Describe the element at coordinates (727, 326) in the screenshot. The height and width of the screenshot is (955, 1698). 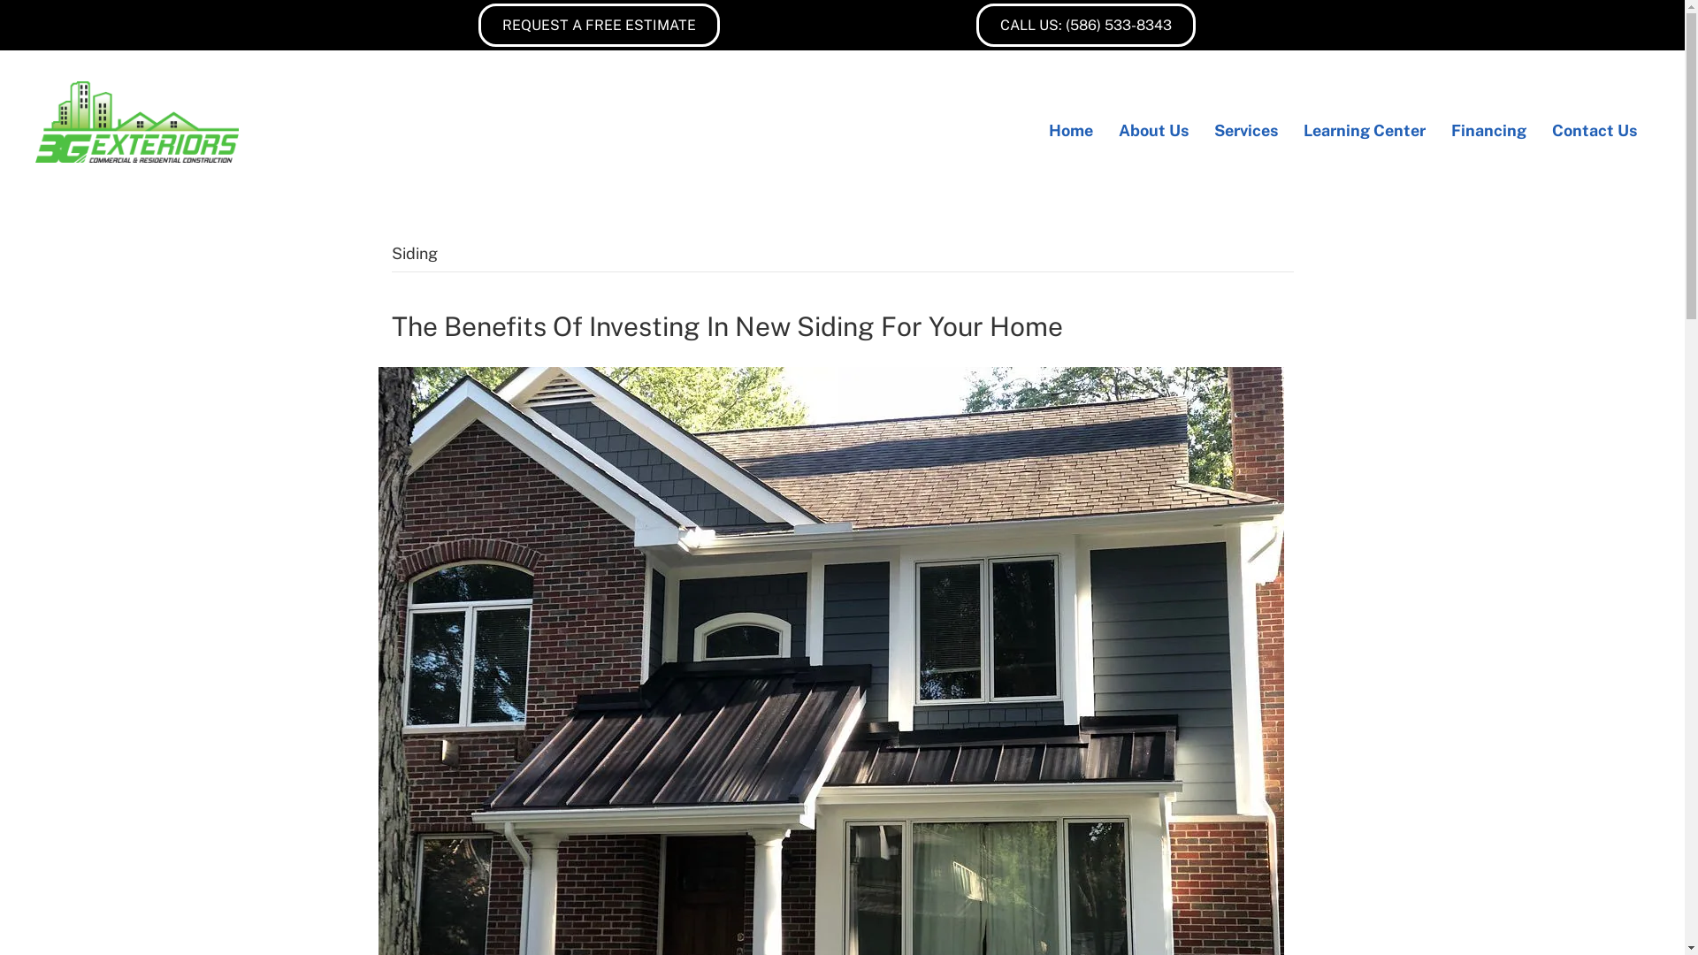
I see `The Benefits Of Investing In New Siding For Your Home` at that location.